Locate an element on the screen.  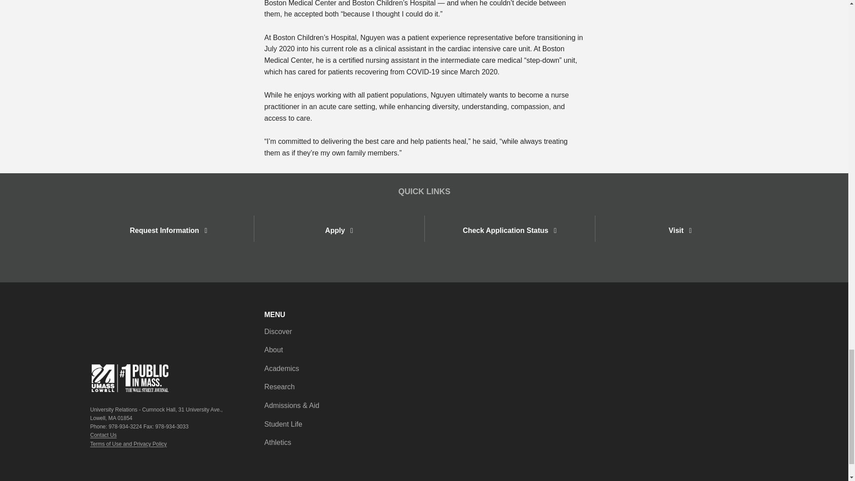
Visit is located at coordinates (680, 230).